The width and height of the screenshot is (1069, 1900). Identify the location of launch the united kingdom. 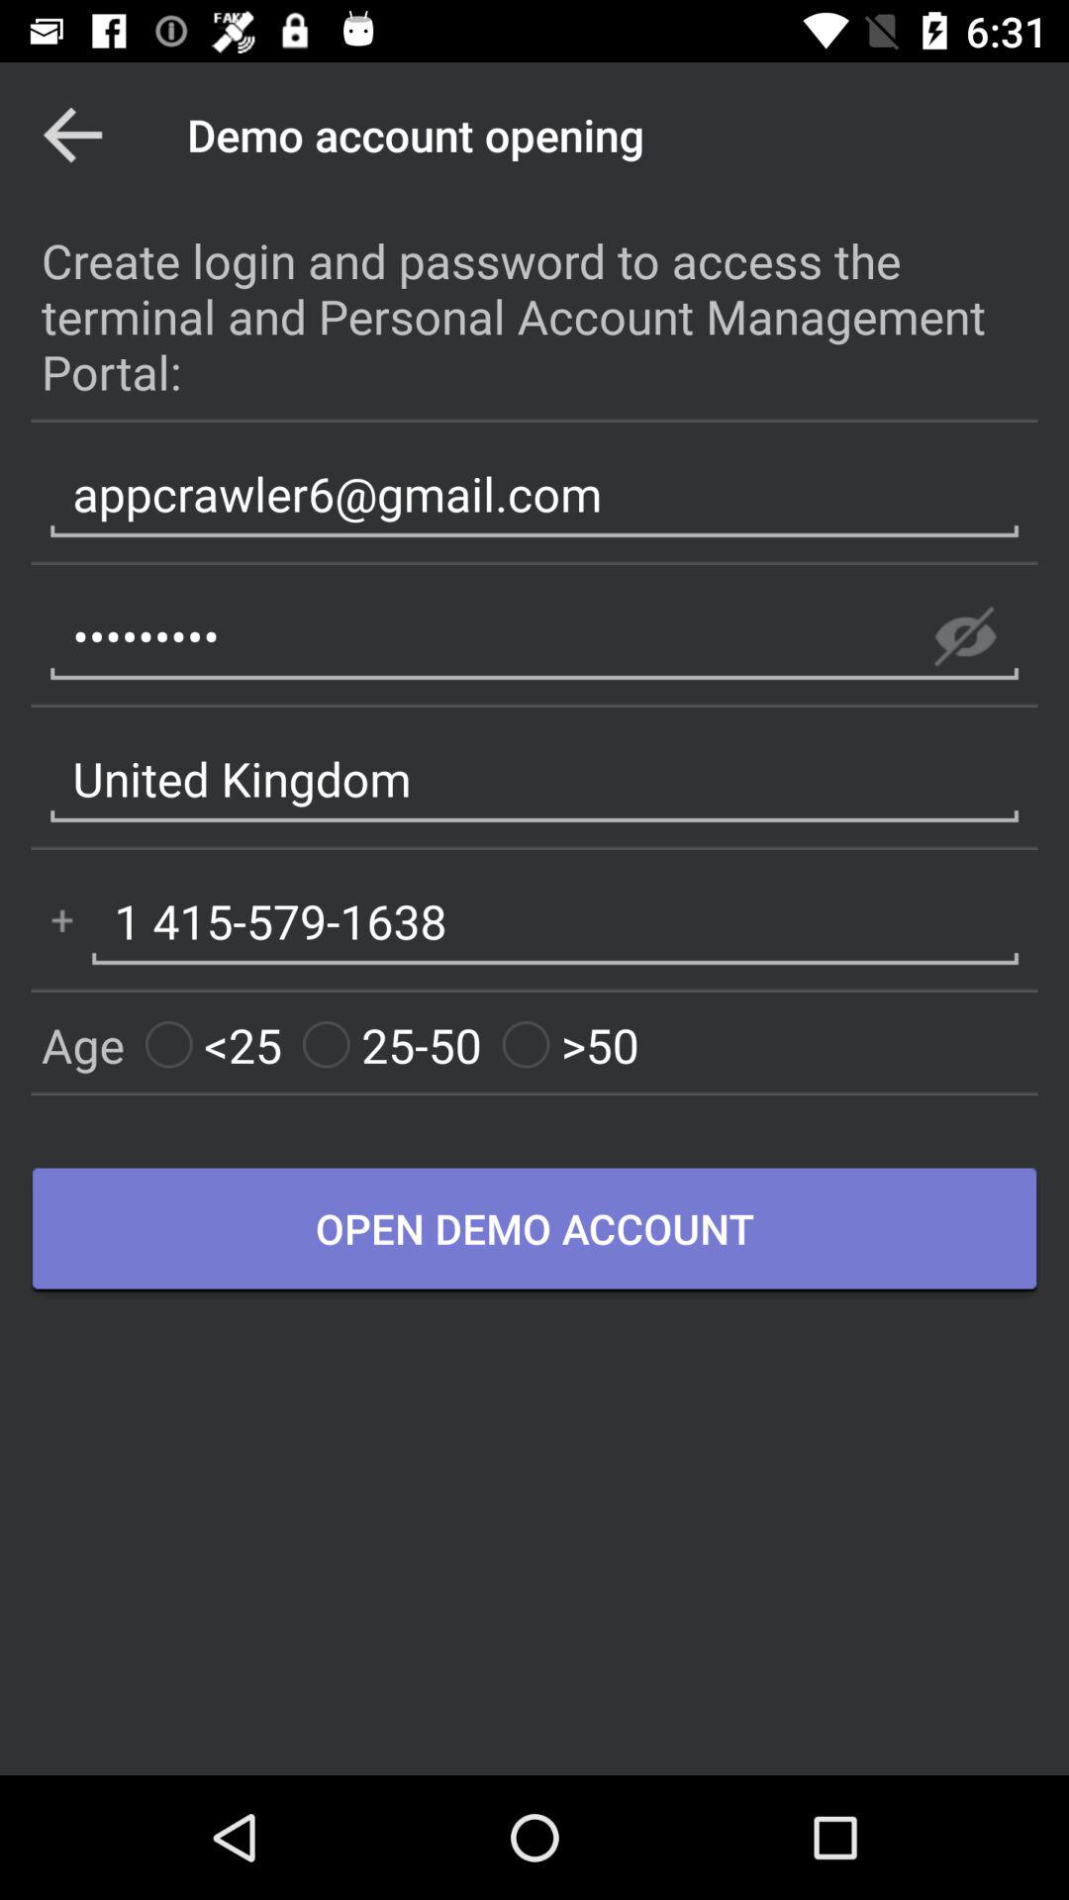
(534, 780).